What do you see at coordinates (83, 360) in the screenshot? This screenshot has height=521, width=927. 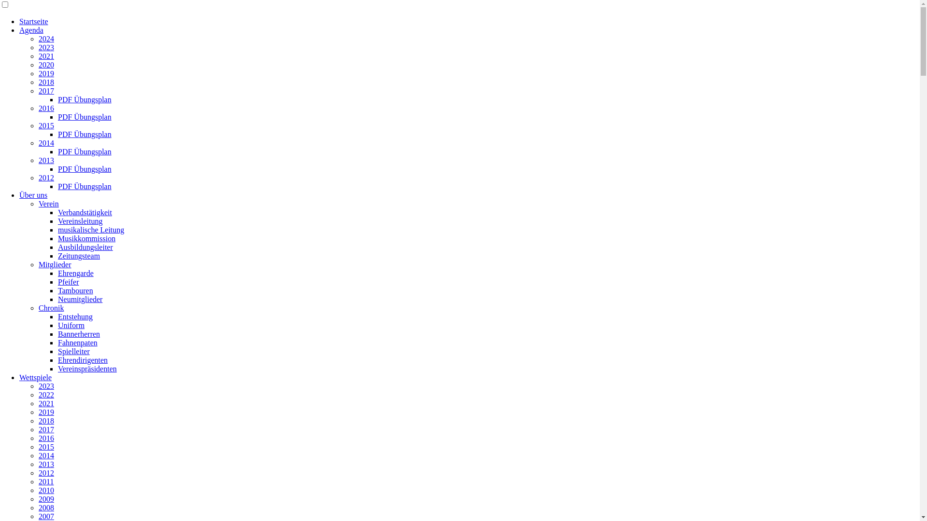 I see `Ehrendirigenten` at bounding box center [83, 360].